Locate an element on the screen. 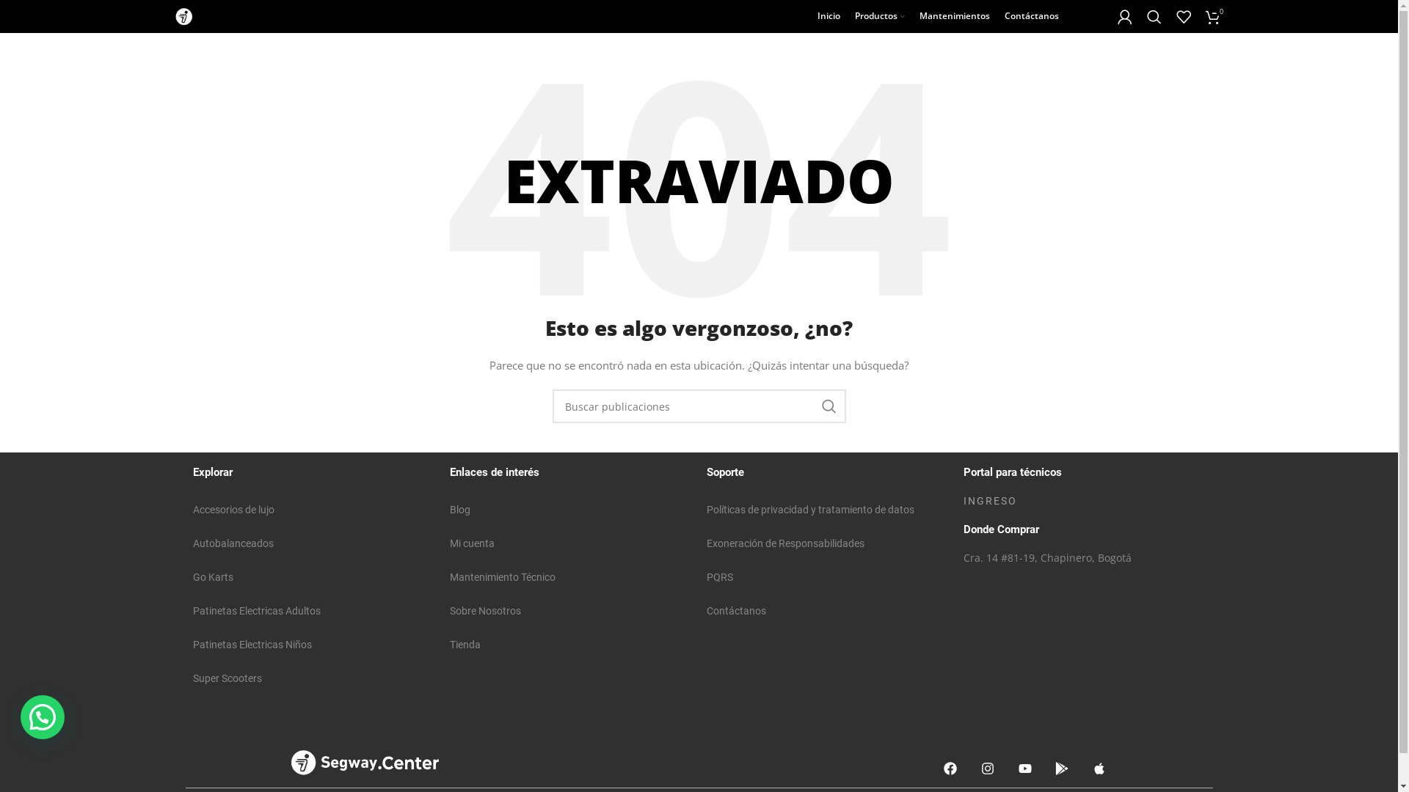 The width and height of the screenshot is (1409, 792). Go Karts is located at coordinates (313, 577).